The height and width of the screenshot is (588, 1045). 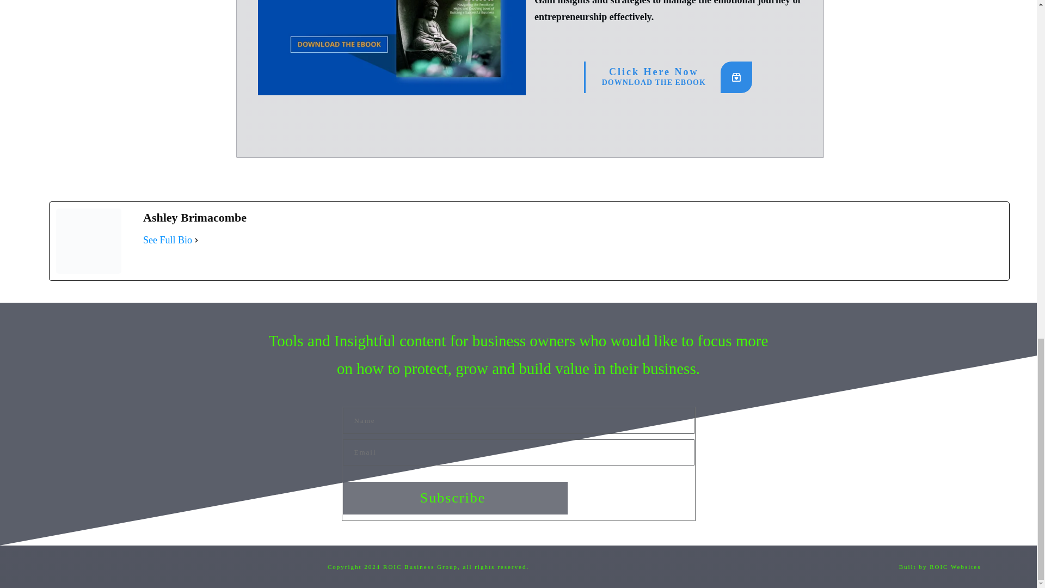 I want to click on Built by ROIC Websites, so click(x=168, y=240).